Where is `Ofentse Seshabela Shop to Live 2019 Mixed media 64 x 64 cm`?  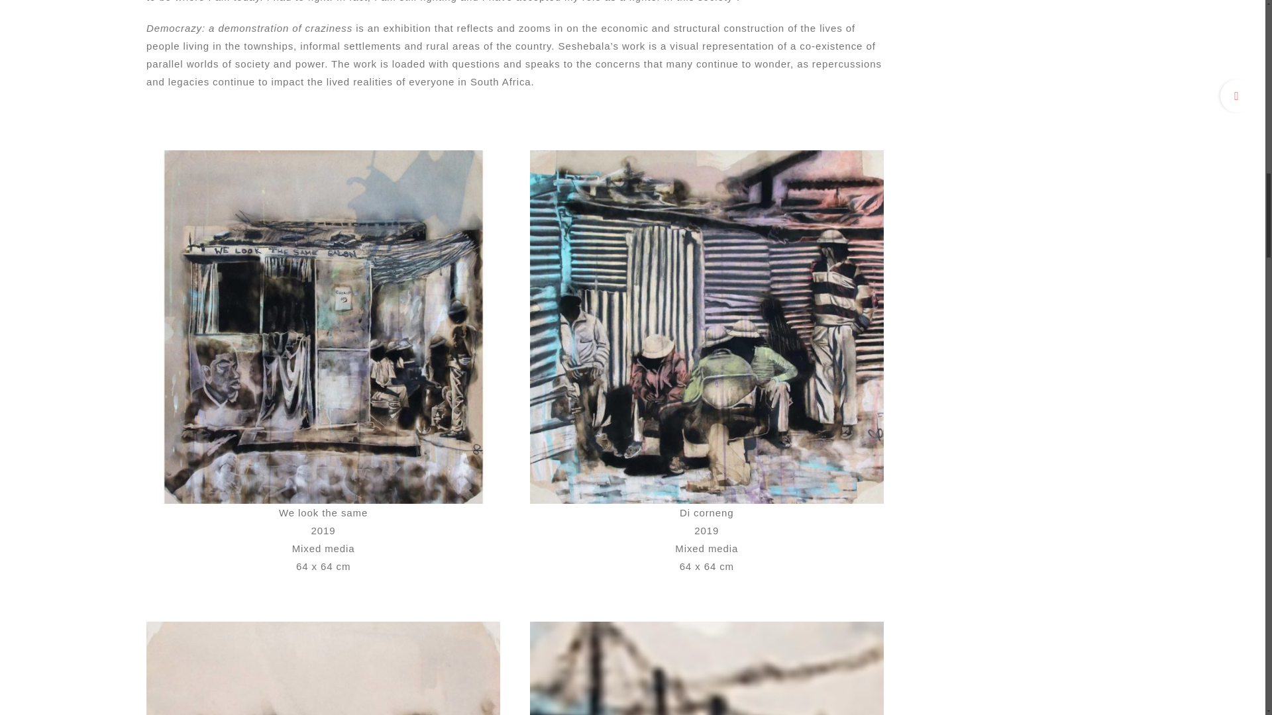 Ofentse Seshabela Shop to Live 2019 Mixed media 64 x 64 cm is located at coordinates (323, 626).